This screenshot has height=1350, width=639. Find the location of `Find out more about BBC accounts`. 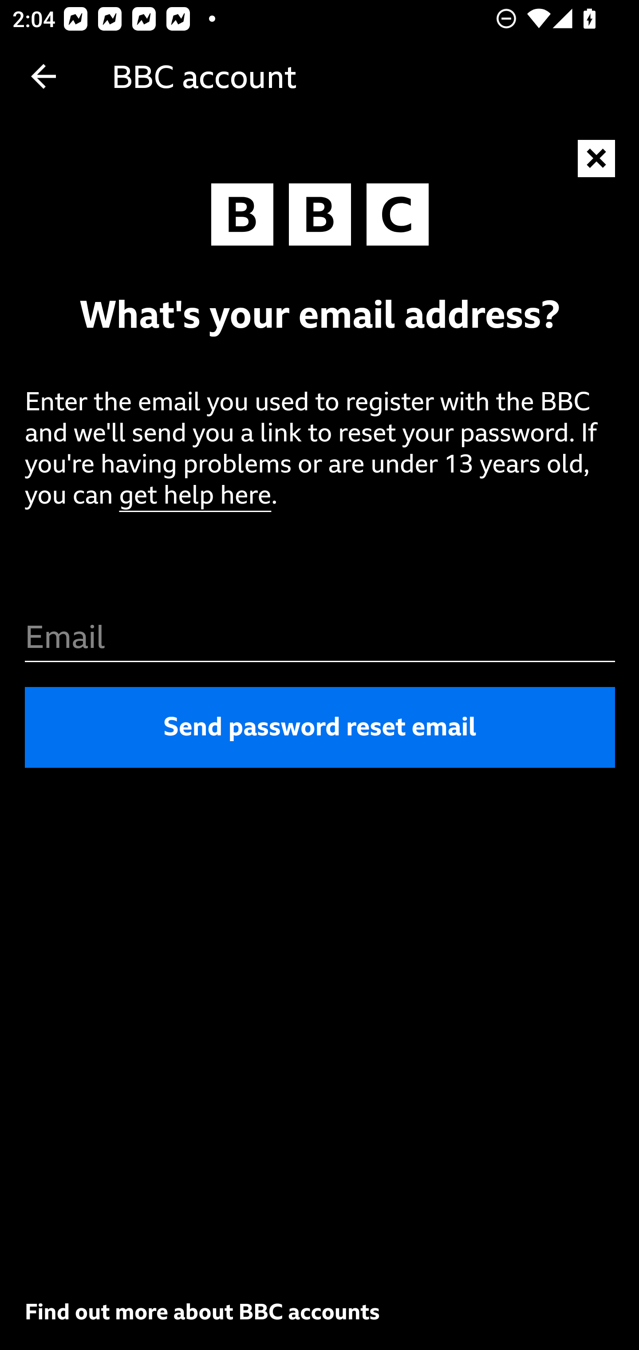

Find out more about BBC accounts is located at coordinates (202, 1311).